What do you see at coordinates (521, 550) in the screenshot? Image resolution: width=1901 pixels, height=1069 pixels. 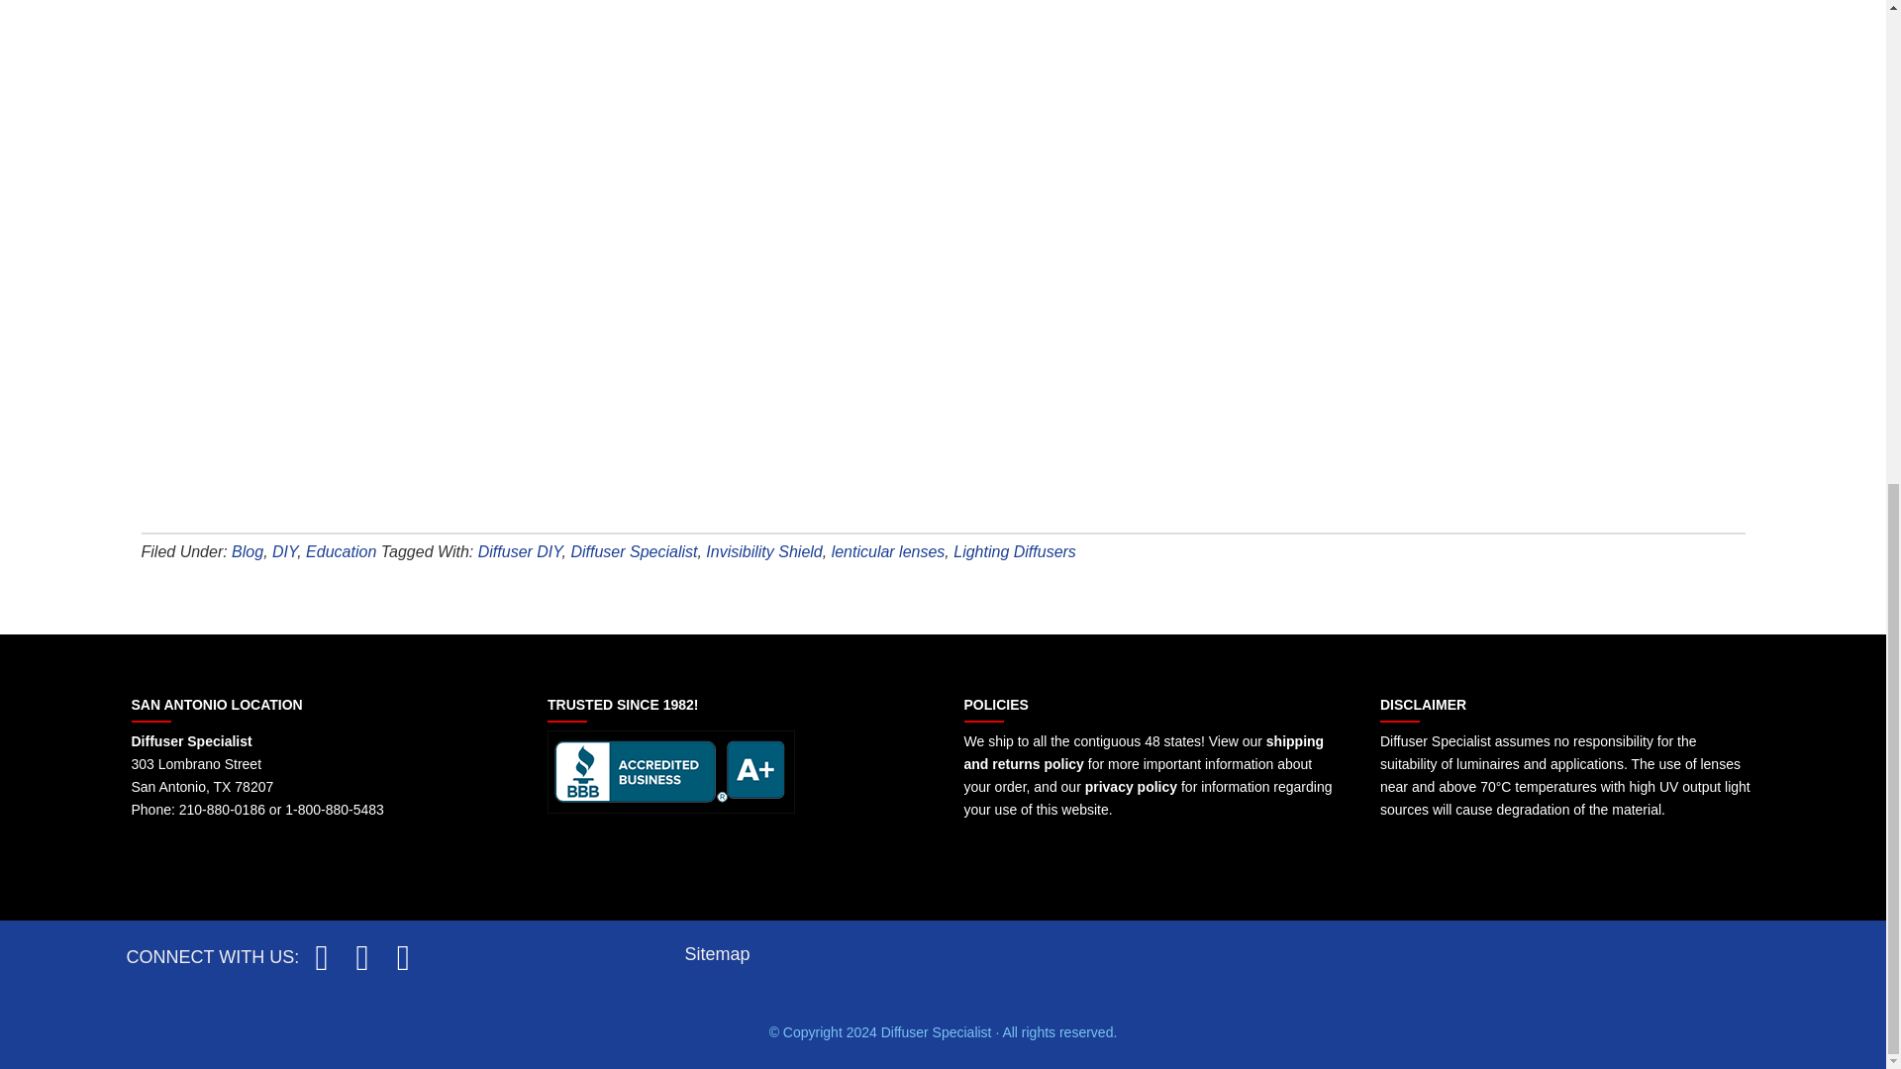 I see `Diffuser DIY` at bounding box center [521, 550].